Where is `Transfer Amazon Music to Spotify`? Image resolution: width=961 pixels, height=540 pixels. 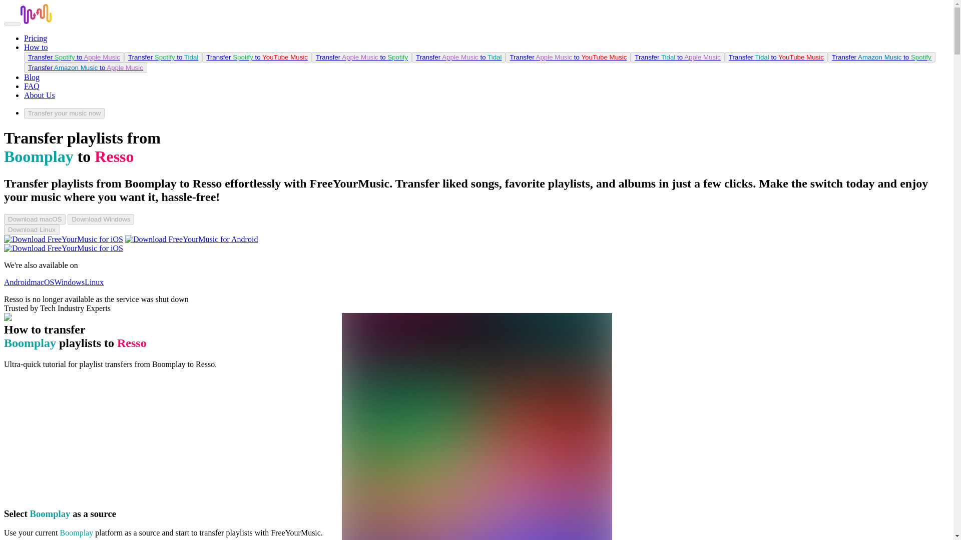
Transfer Amazon Music to Spotify is located at coordinates (881, 57).